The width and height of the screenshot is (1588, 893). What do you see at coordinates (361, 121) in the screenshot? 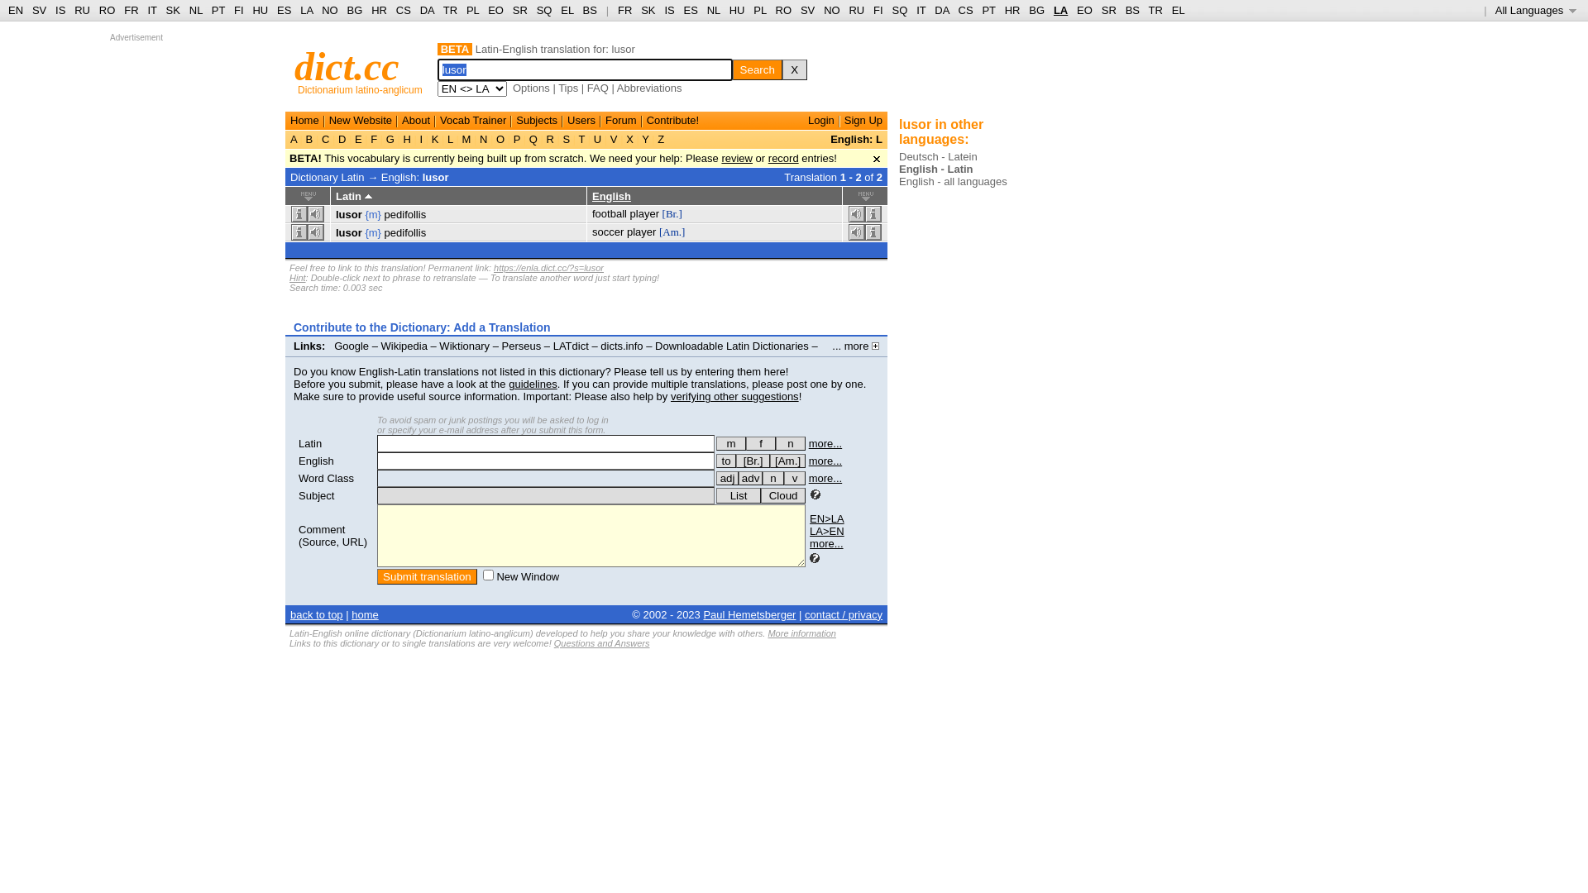
I see `New Website` at bounding box center [361, 121].